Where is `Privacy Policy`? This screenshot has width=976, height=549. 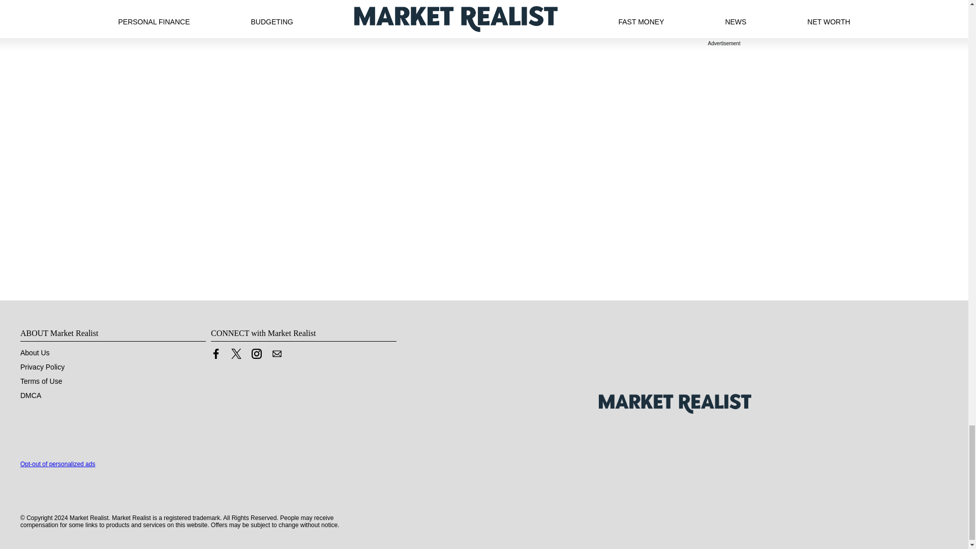
Privacy Policy is located at coordinates (42, 367).